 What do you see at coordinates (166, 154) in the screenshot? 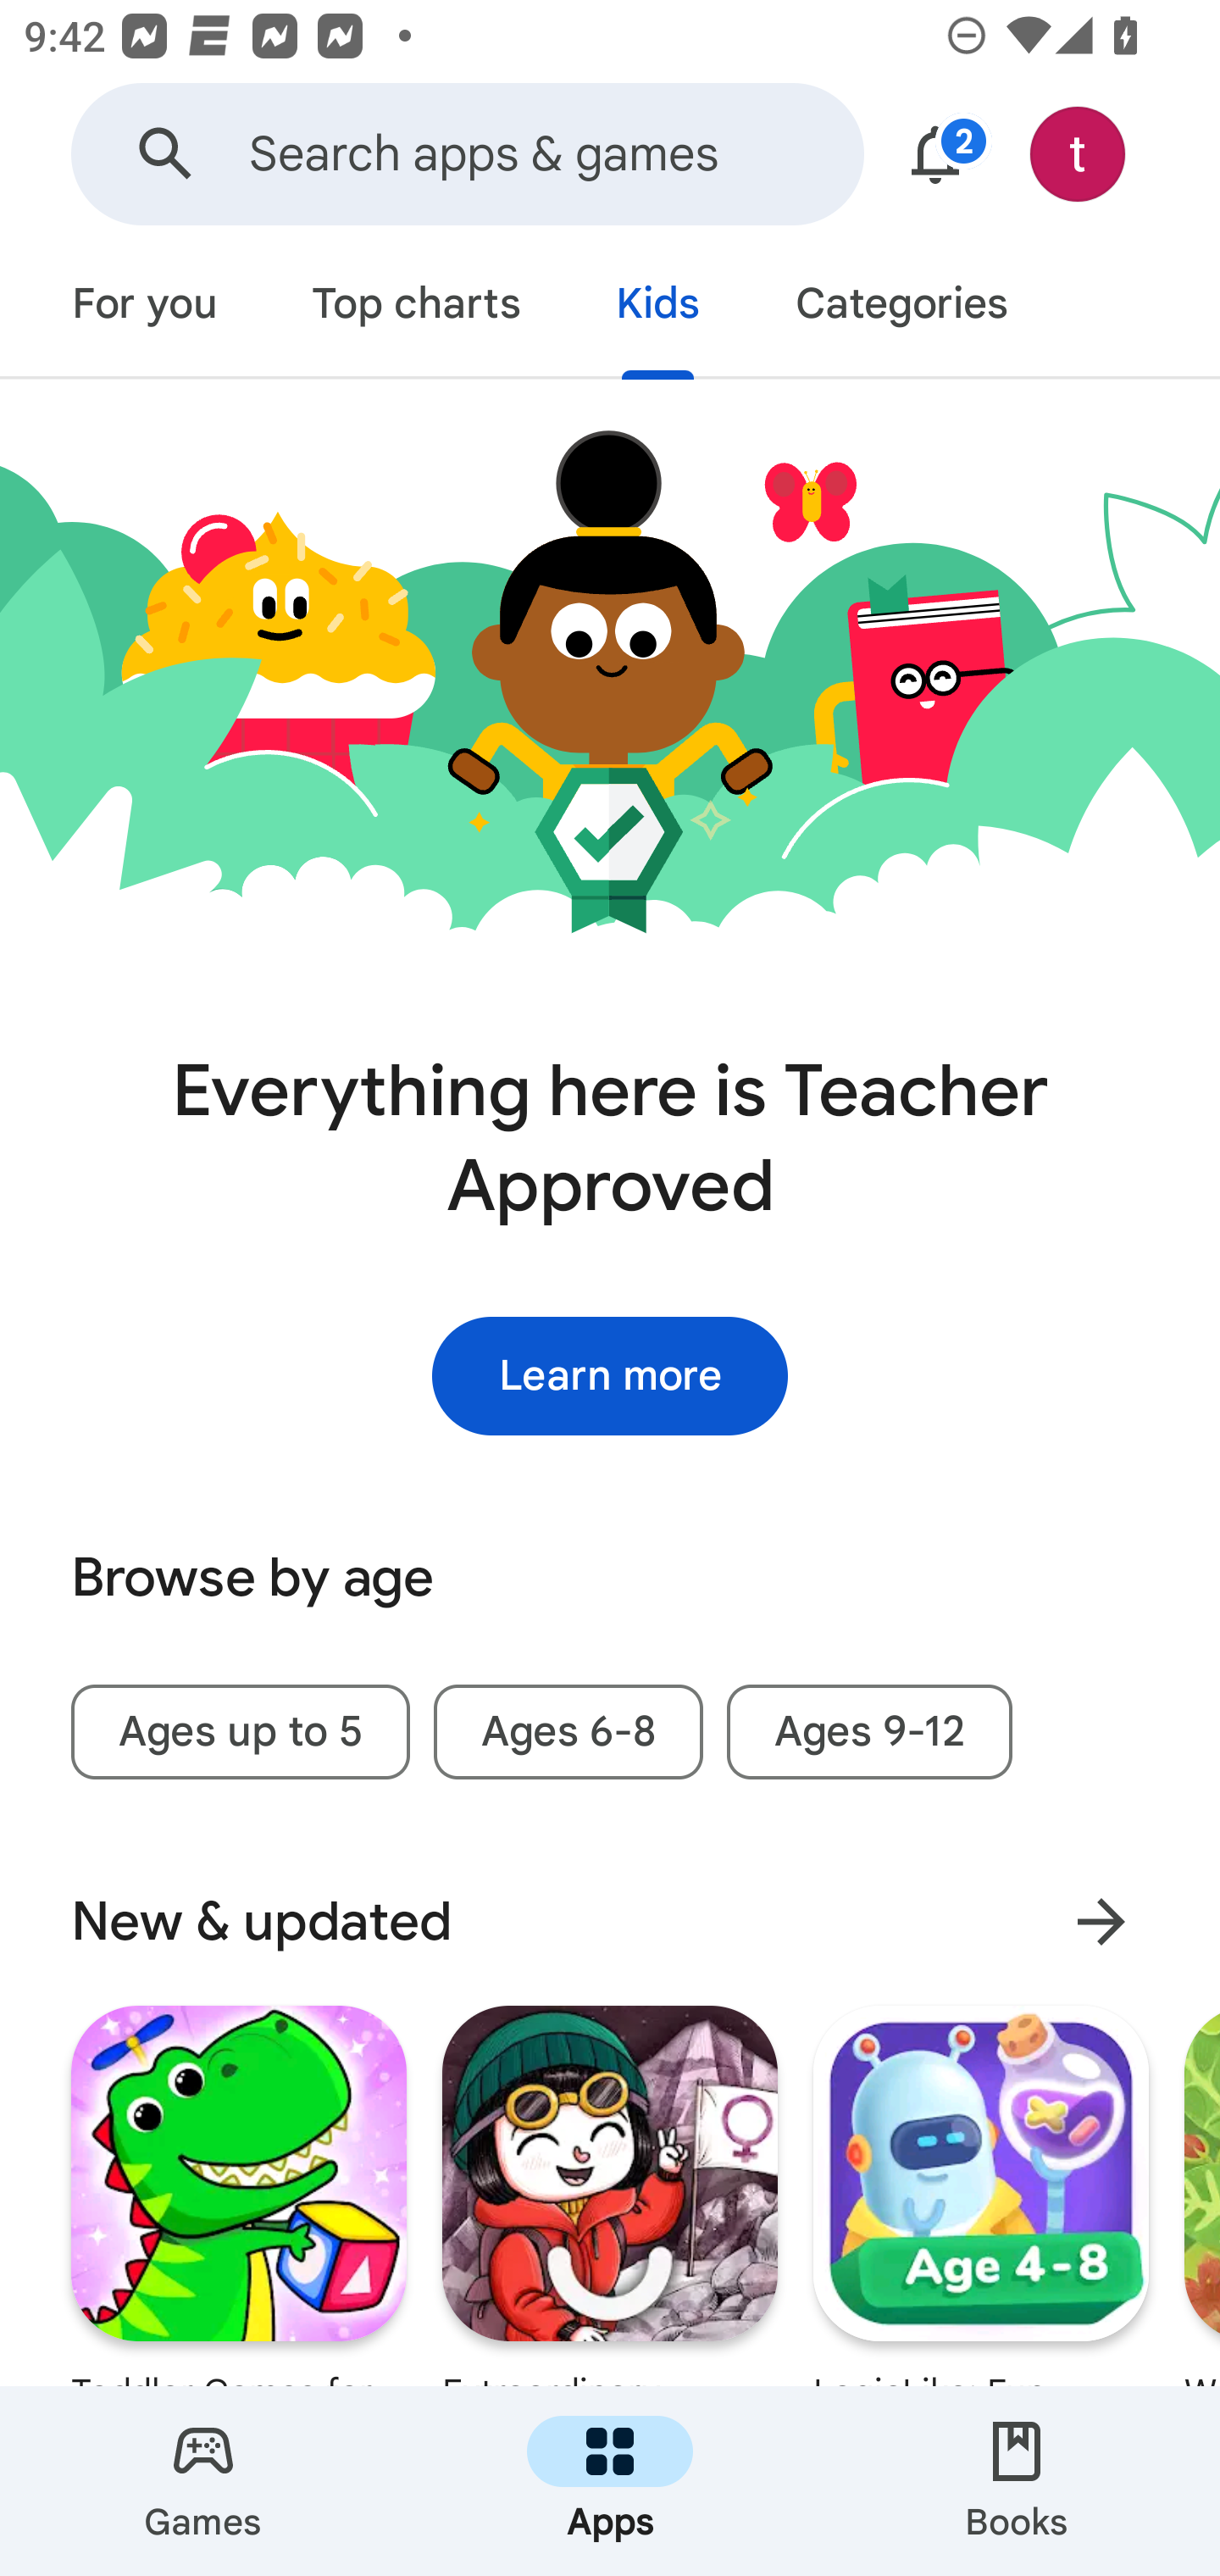
I see `Search Google Play` at bounding box center [166, 154].